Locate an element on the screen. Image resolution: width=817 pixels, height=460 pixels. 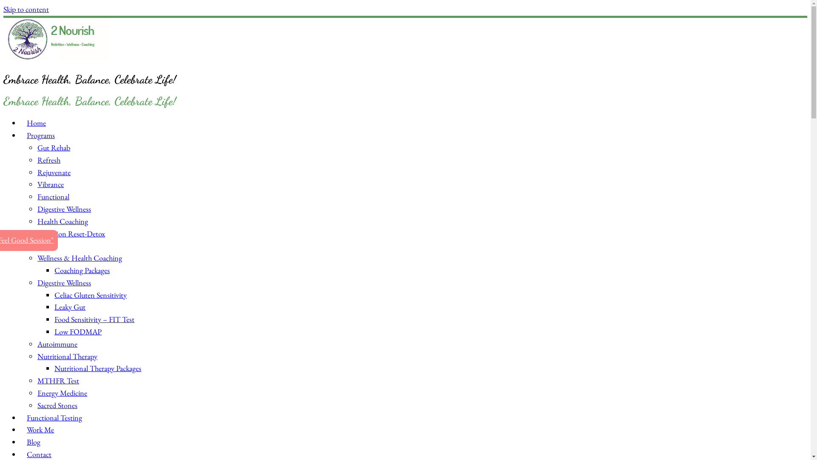
Low FODMAP is located at coordinates (78, 331).